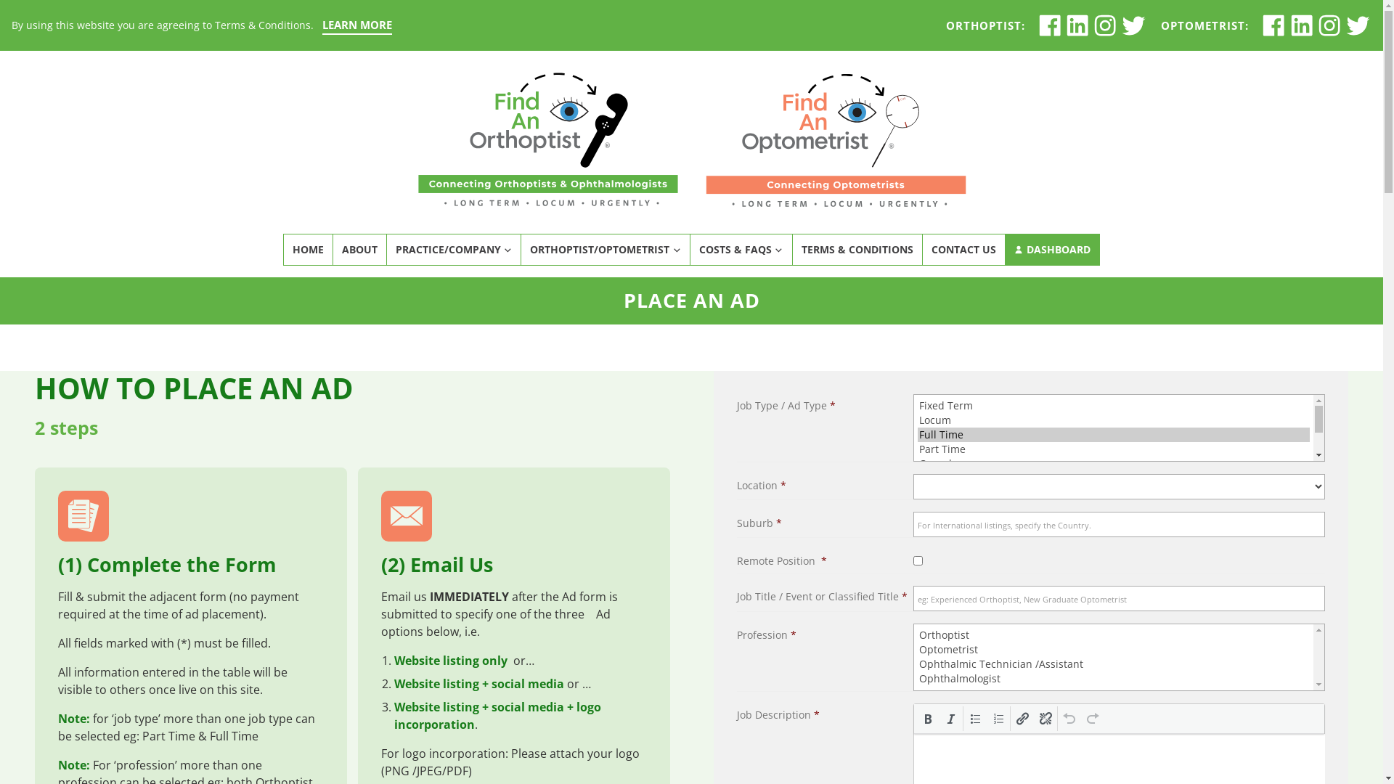 The width and height of the screenshot is (1394, 784). I want to click on TERMS & CONDITIONS, so click(857, 250).